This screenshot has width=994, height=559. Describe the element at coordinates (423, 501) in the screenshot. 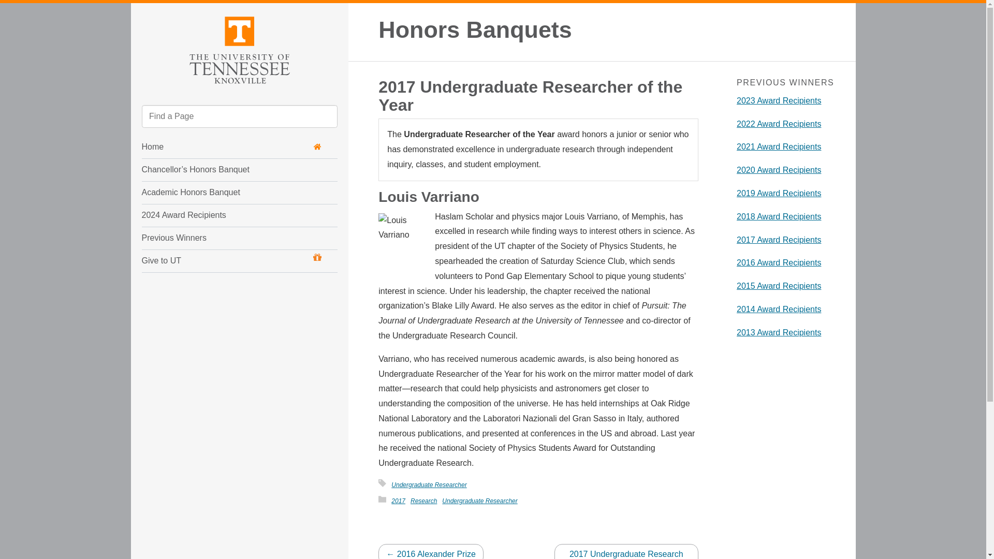

I see `Research` at that location.